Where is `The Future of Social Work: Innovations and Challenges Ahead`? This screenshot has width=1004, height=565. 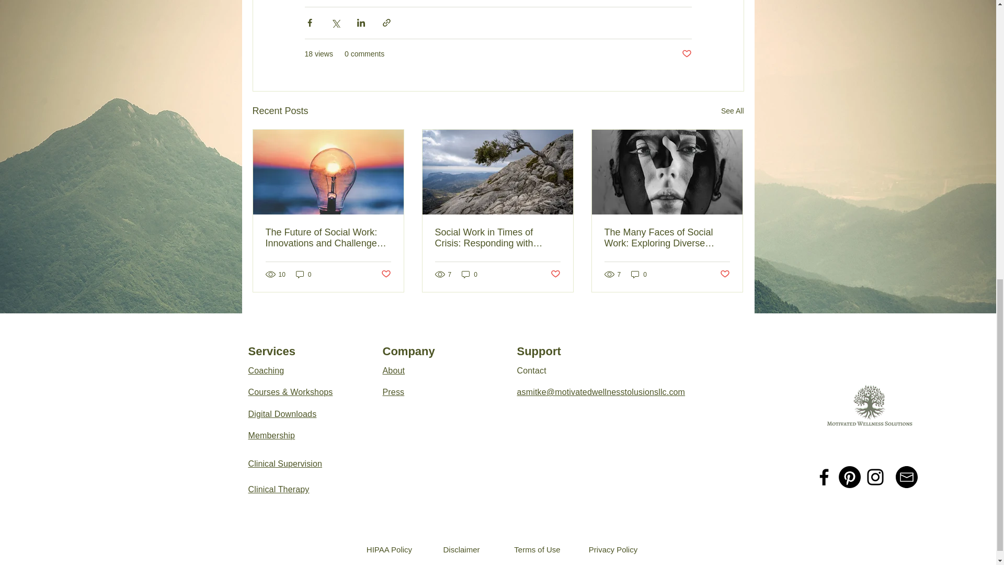
The Future of Social Work: Innovations and Challenges Ahead is located at coordinates (328, 238).